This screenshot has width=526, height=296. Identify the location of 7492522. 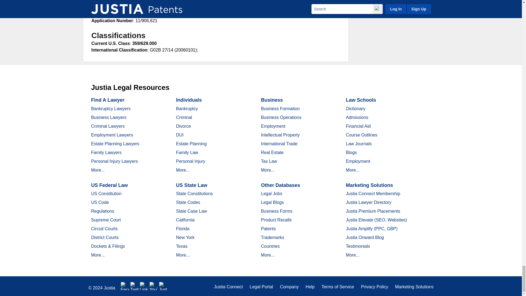
(146, 2).